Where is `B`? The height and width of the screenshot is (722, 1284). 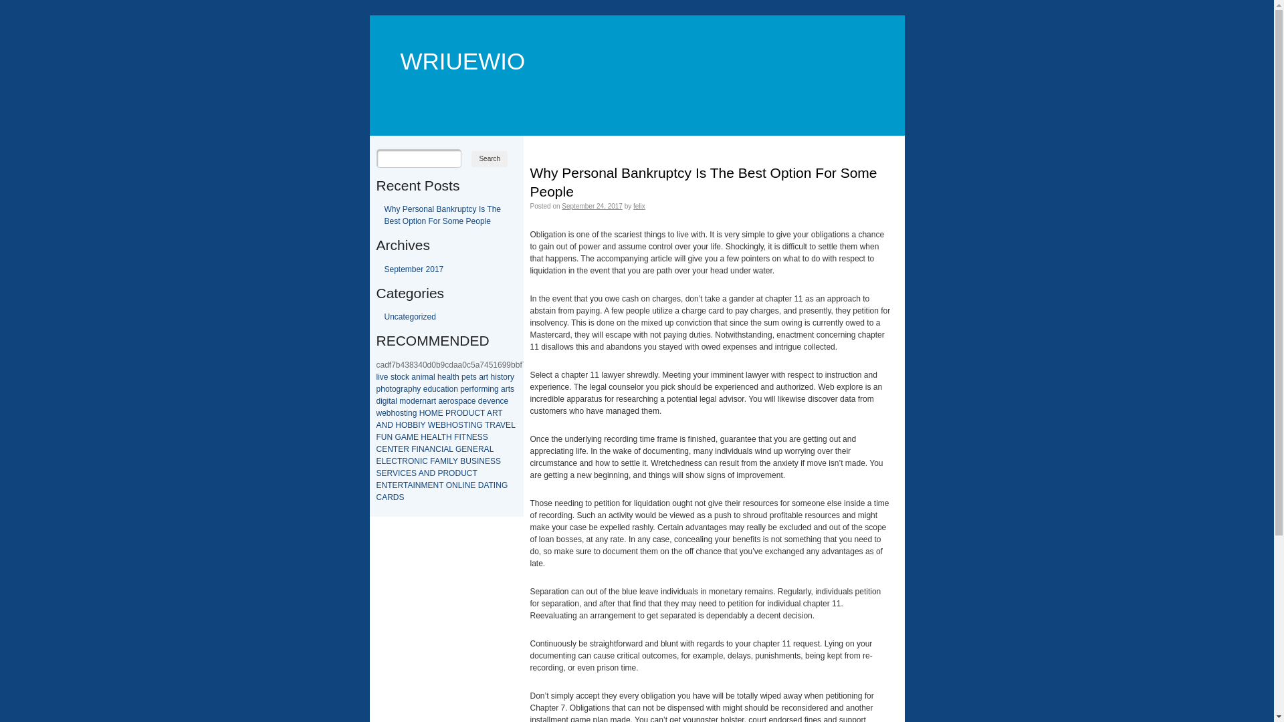
B is located at coordinates (415, 425).